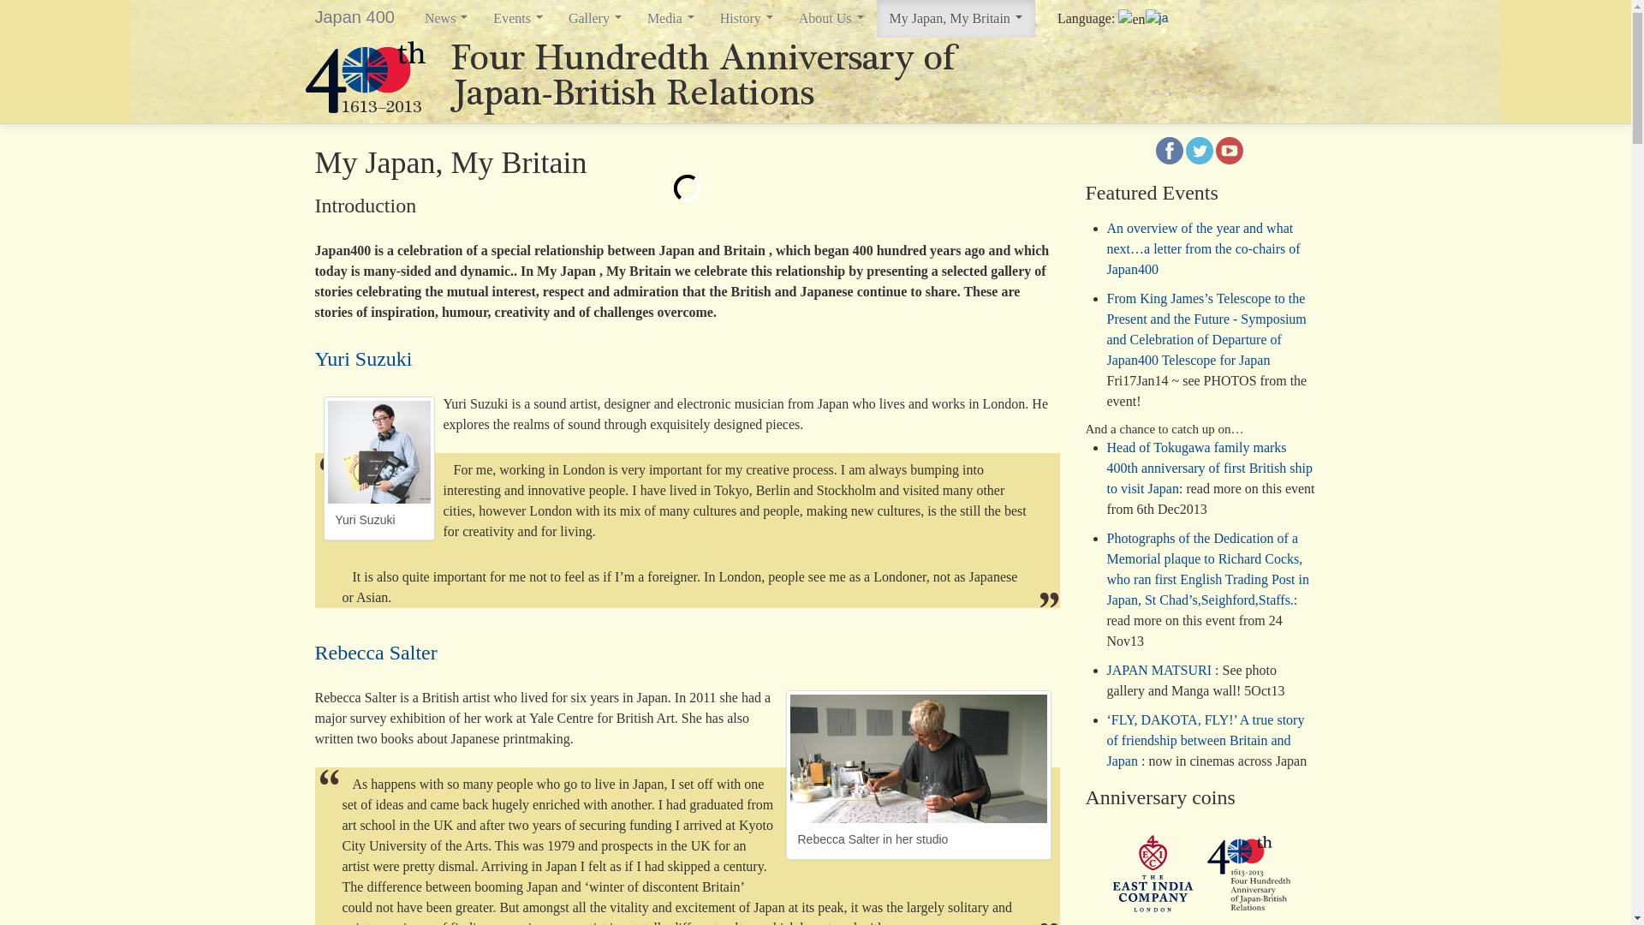  I want to click on About Us, so click(831, 19).